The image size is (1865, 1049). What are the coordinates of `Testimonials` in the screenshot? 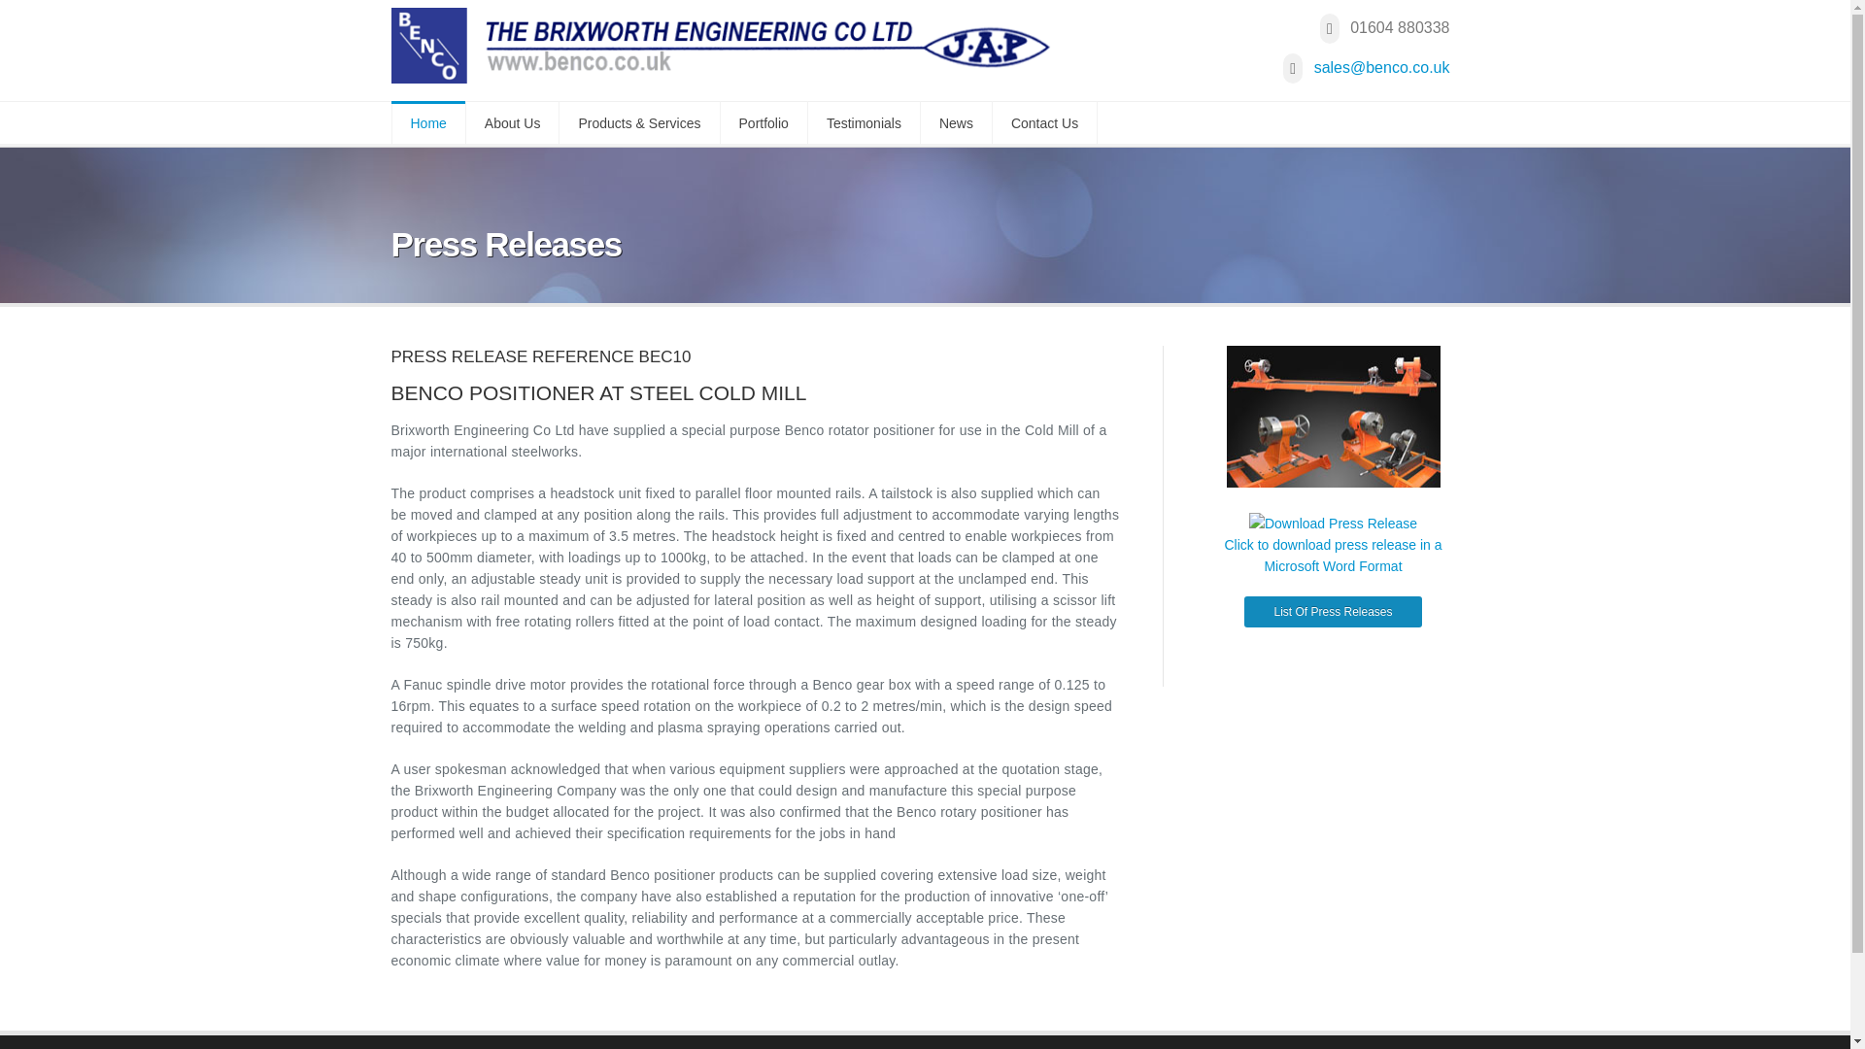 It's located at (865, 122).